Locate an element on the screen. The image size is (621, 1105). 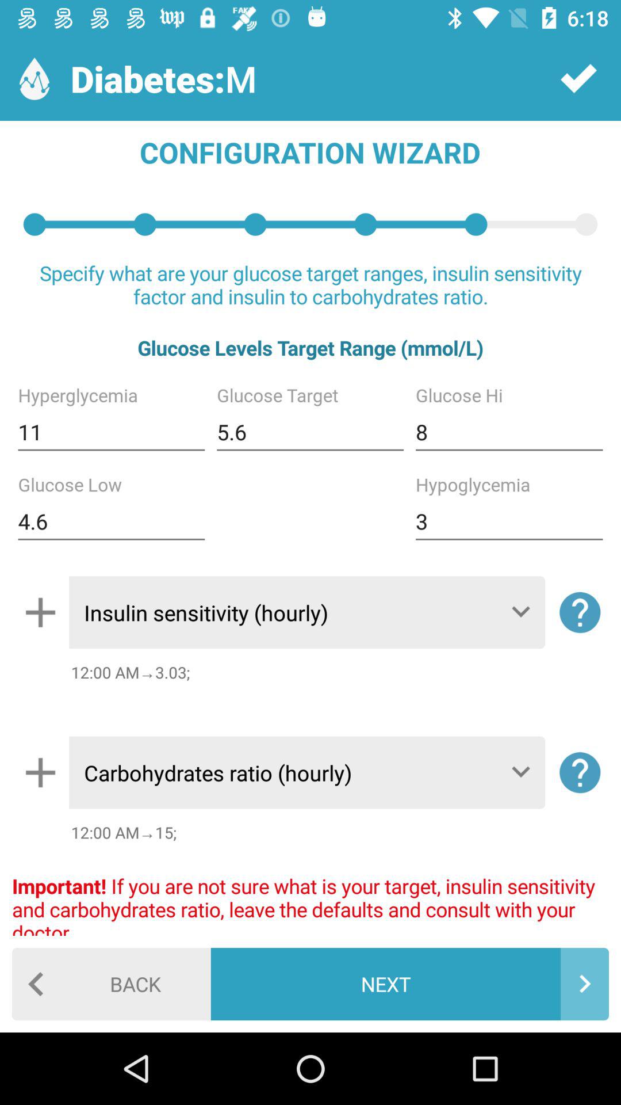
jump to the next icon is located at coordinates (409, 984).